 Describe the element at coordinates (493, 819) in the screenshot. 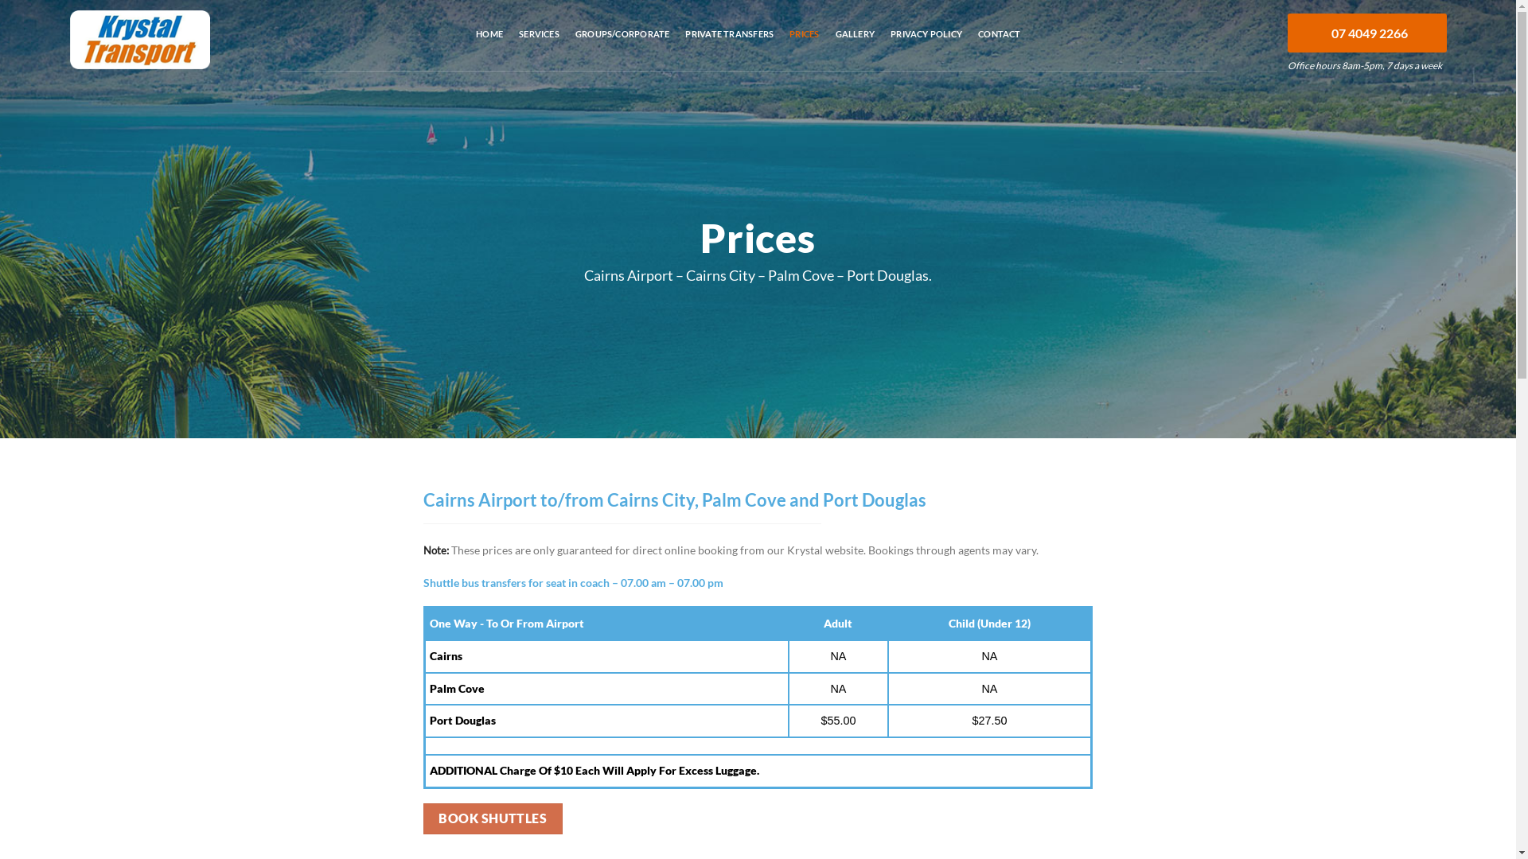

I see `BOOK SHUTTLES` at that location.